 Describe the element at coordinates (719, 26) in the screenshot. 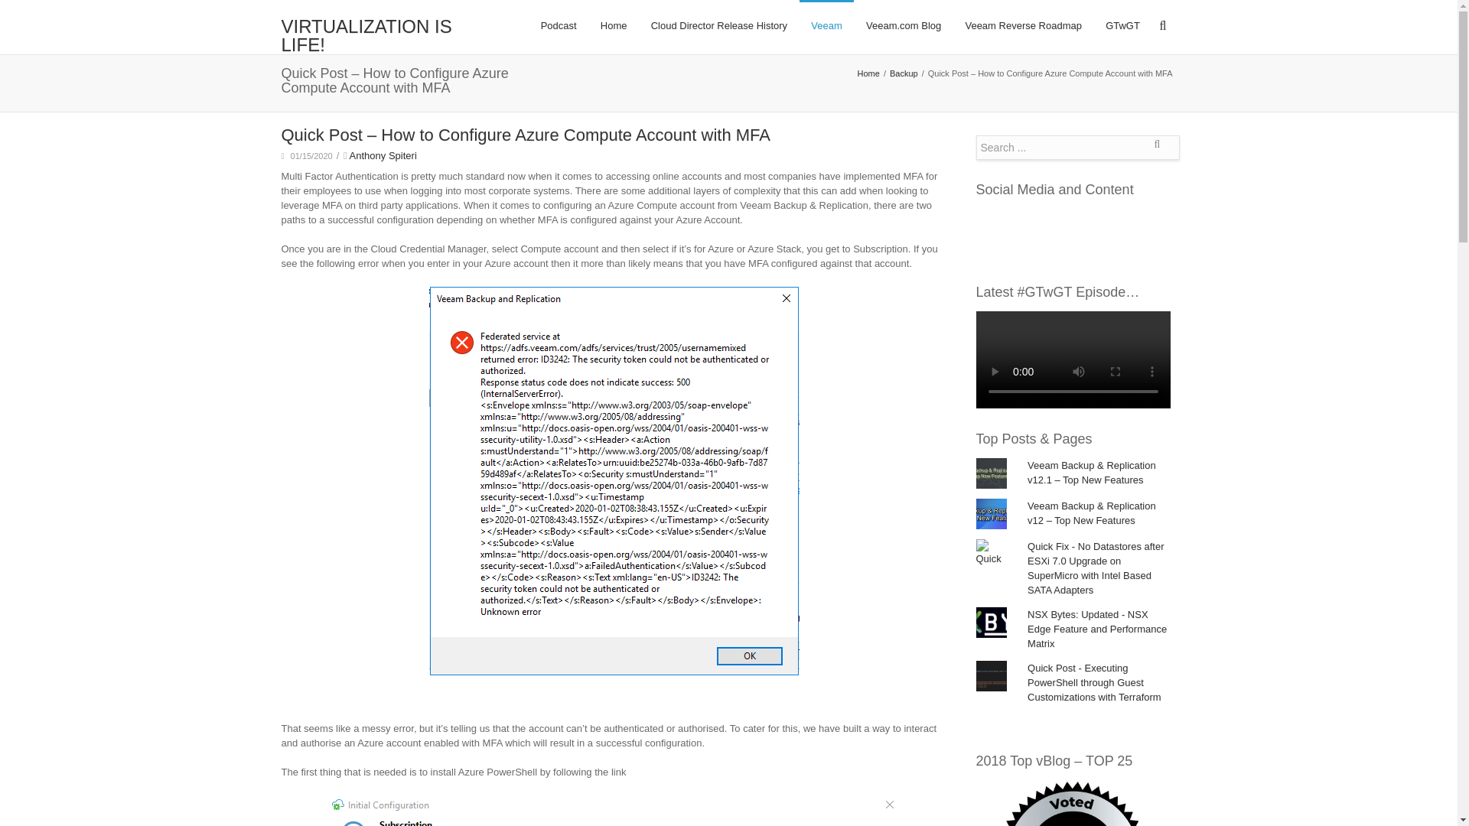

I see `Cloud Director Release History` at that location.